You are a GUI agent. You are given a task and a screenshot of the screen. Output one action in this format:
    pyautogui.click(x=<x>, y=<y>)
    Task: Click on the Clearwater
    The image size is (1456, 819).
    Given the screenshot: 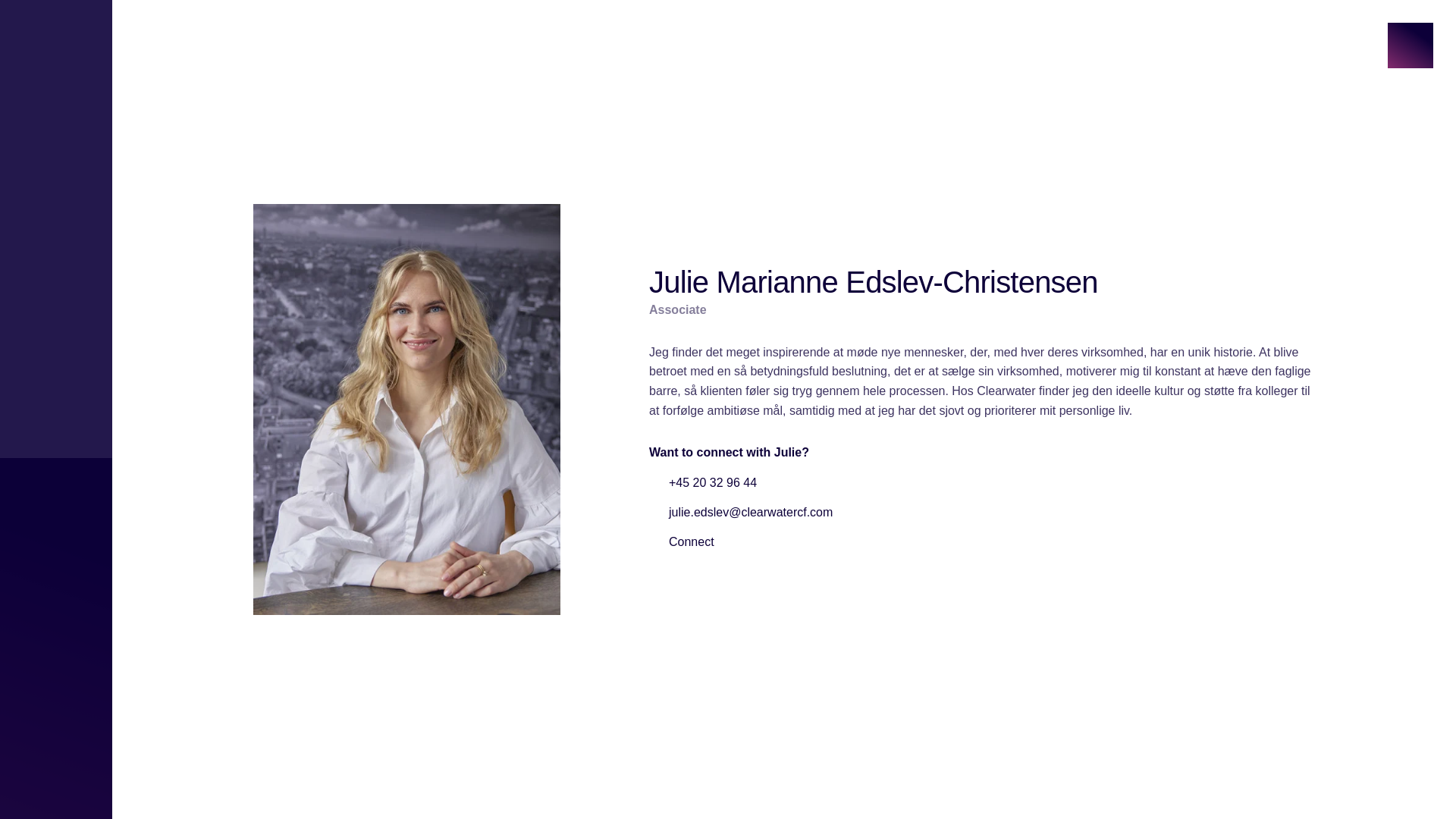 What is the action you would take?
    pyautogui.click(x=279, y=35)
    